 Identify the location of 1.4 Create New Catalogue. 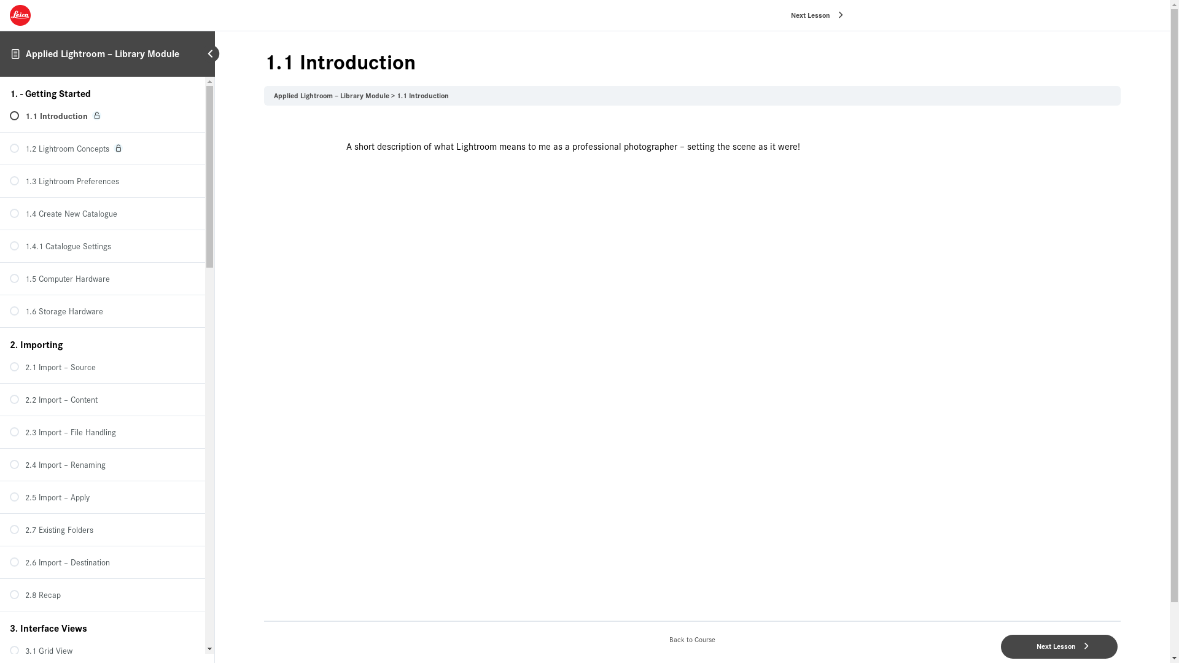
(103, 214).